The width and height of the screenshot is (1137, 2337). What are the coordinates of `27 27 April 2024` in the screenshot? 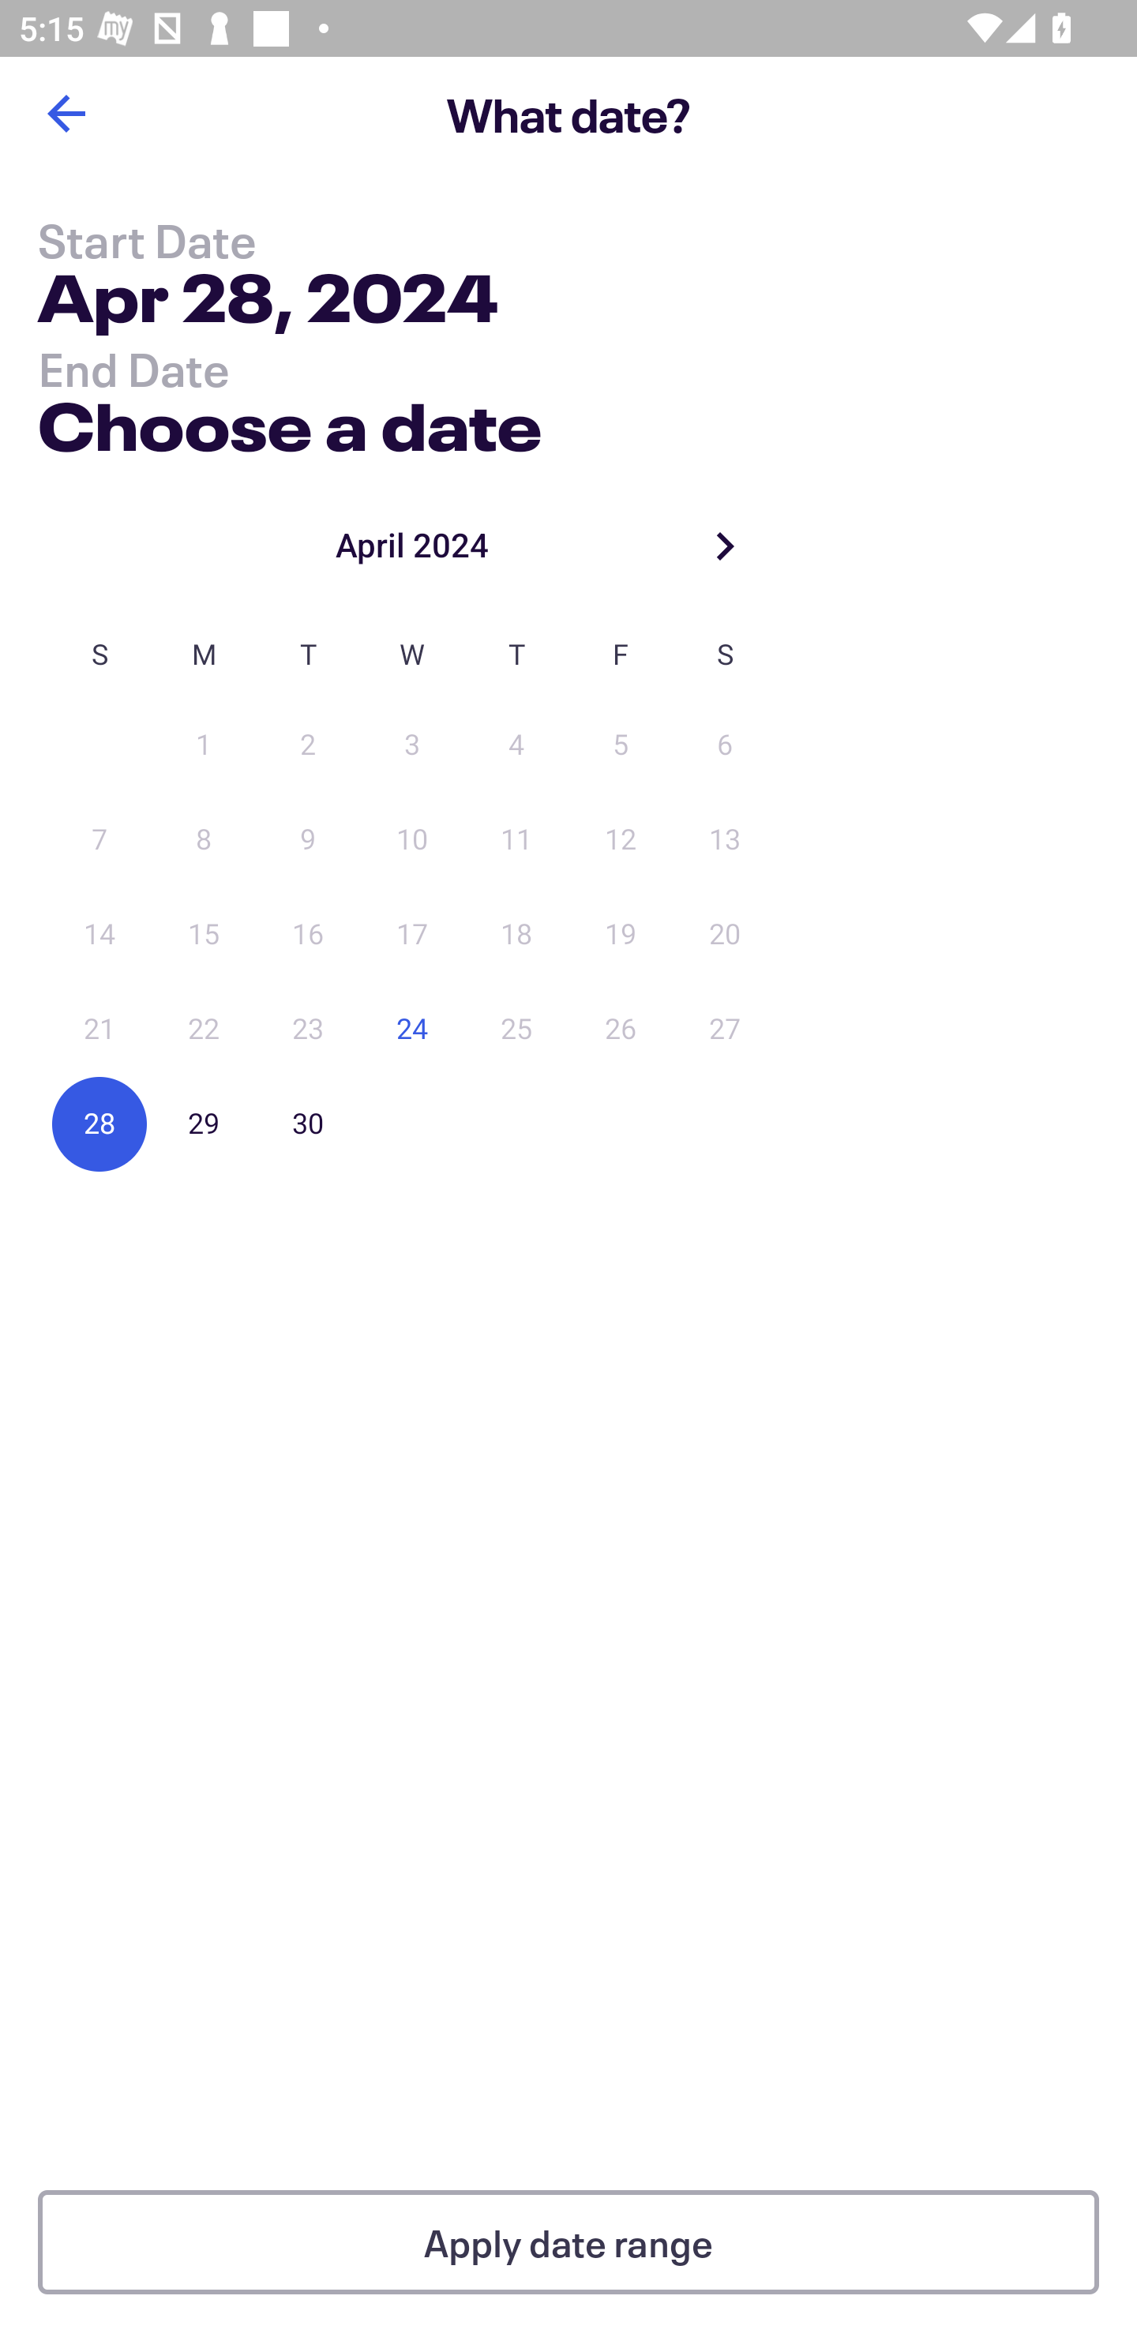 It's located at (725, 1030).